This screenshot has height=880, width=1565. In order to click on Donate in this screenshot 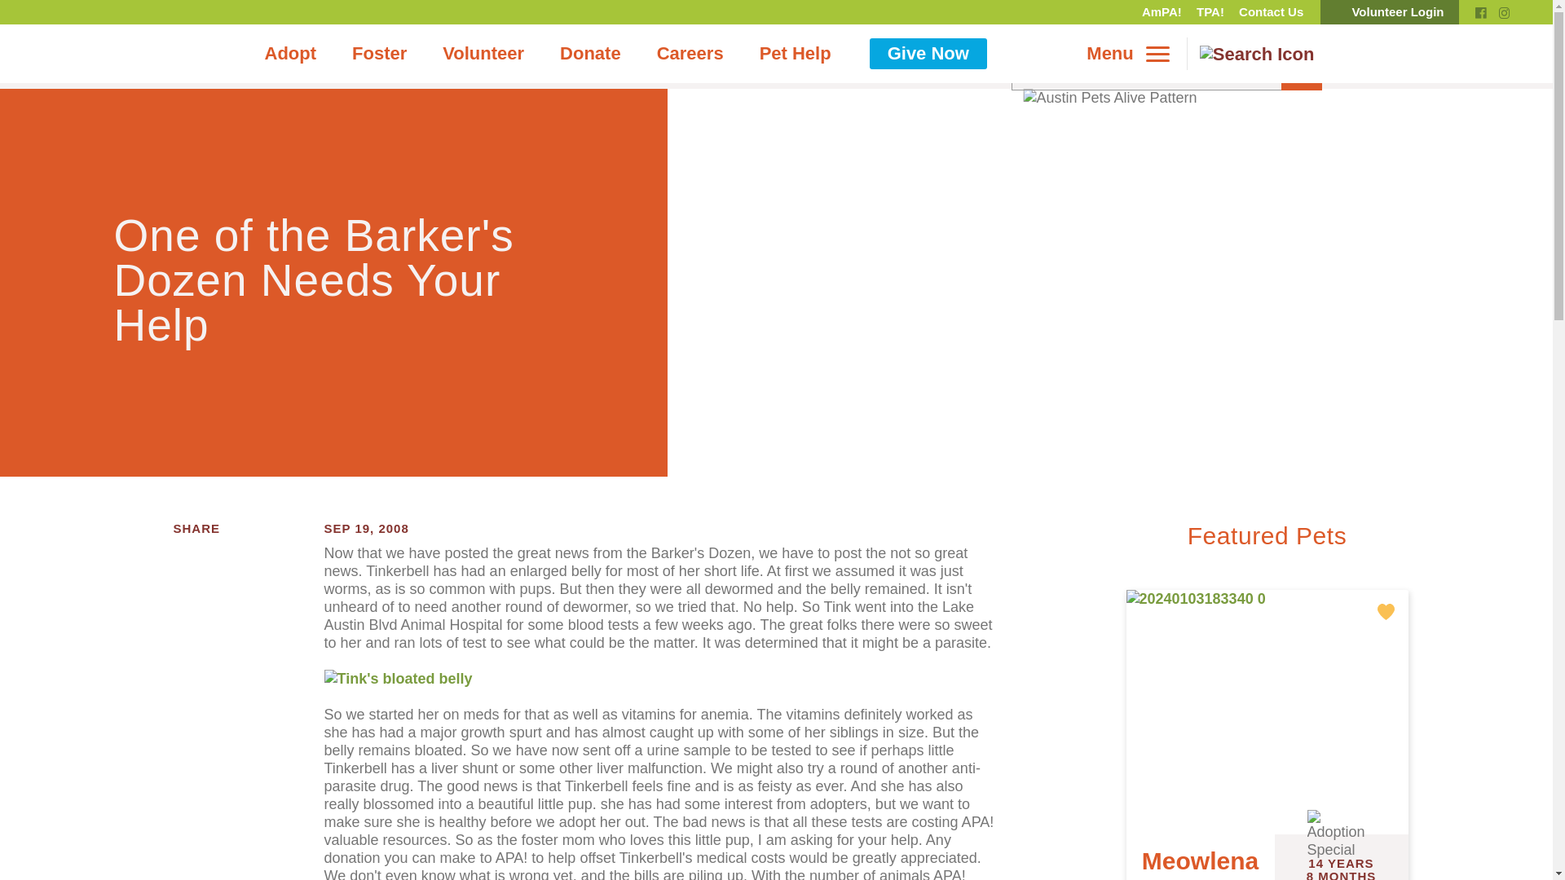, I will do `click(590, 54)`.